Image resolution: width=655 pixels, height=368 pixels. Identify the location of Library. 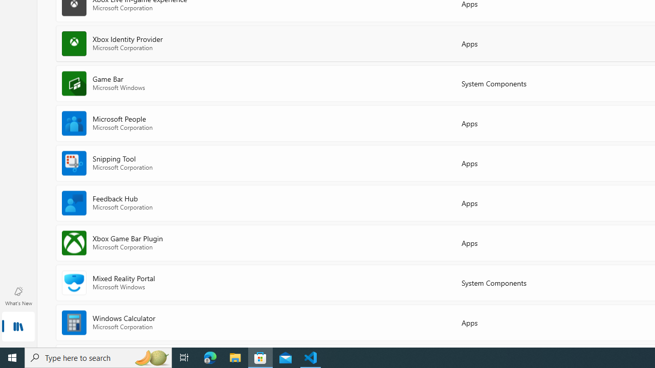
(18, 327).